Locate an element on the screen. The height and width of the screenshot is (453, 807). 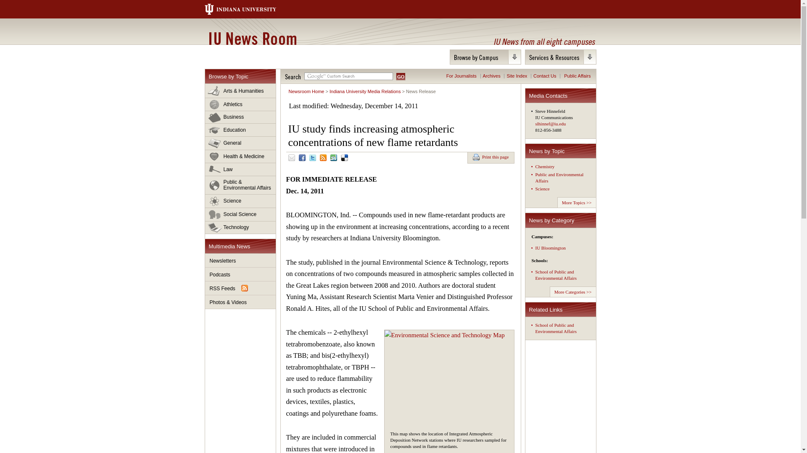
Podcasts is located at coordinates (240, 274).